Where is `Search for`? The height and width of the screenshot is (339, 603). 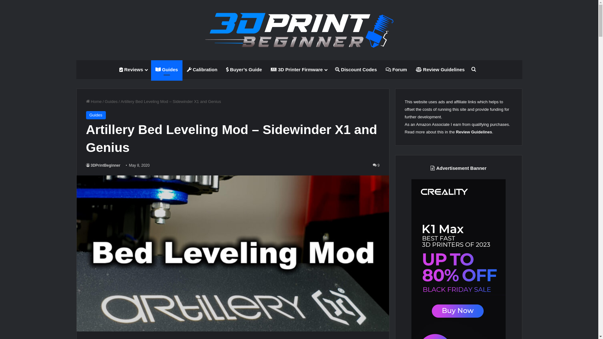 Search for is located at coordinates (474, 70).